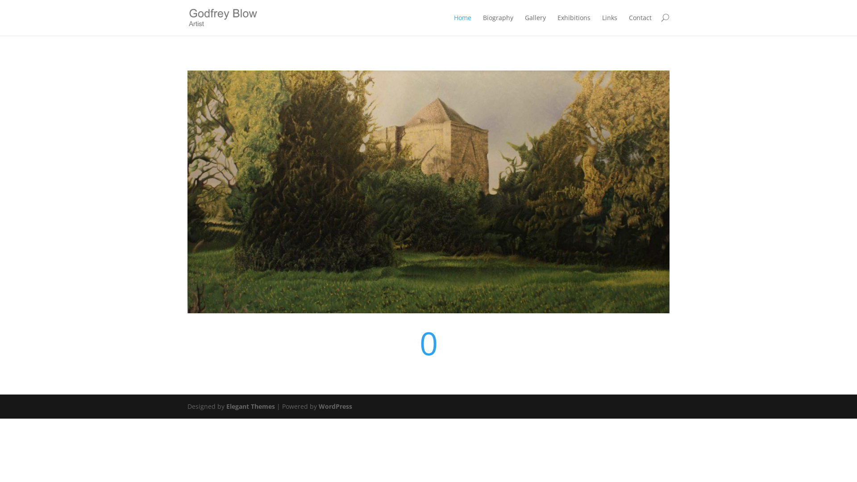  Describe the element at coordinates (336, 406) in the screenshot. I see `WordPress` at that location.